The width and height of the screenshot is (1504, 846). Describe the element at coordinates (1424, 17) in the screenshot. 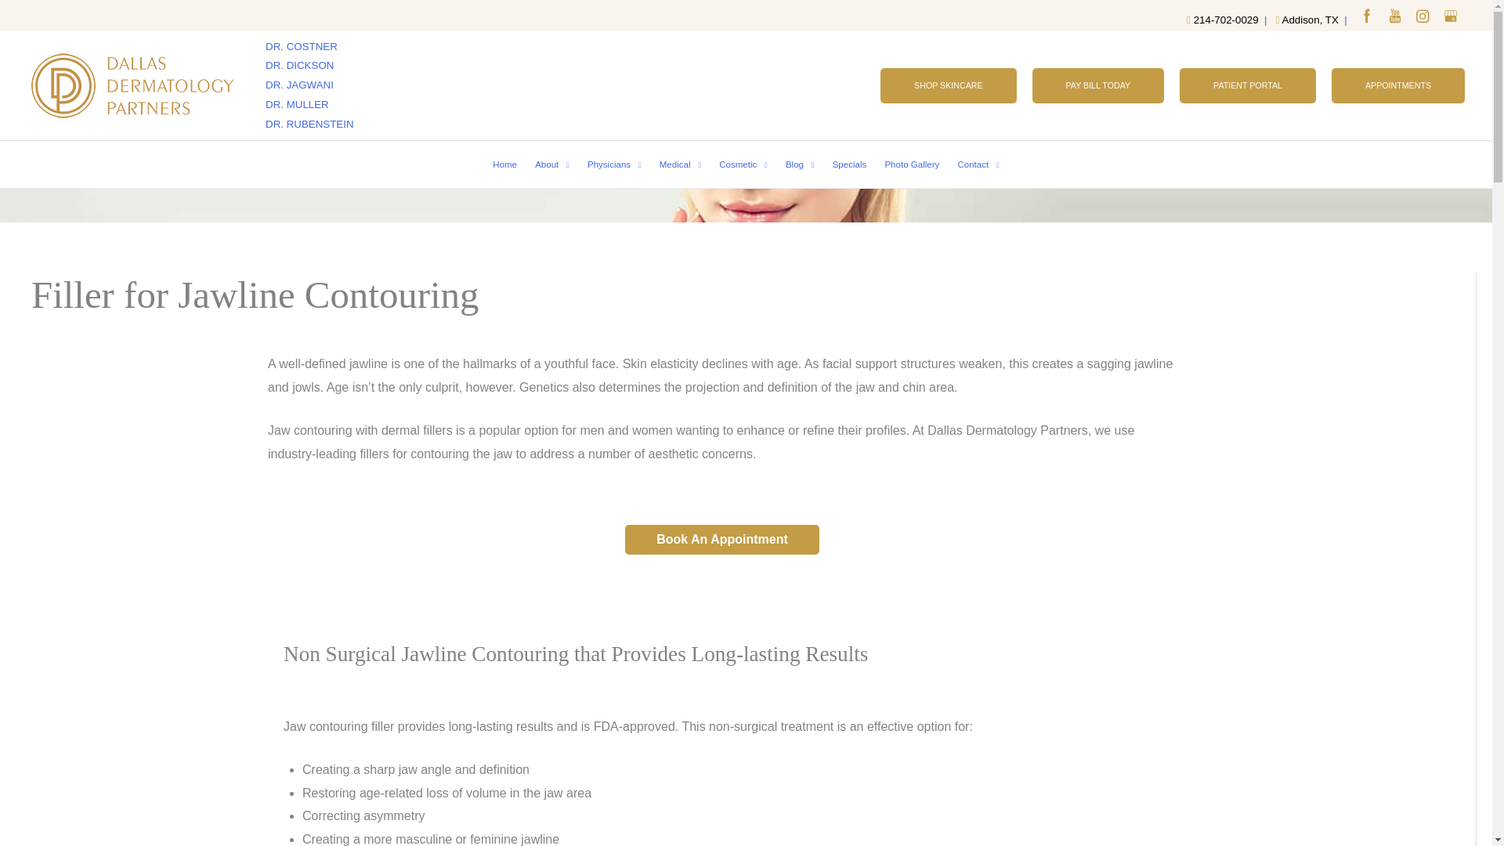

I see `Follow Dallas Dermatology Partners on Instagram` at that location.